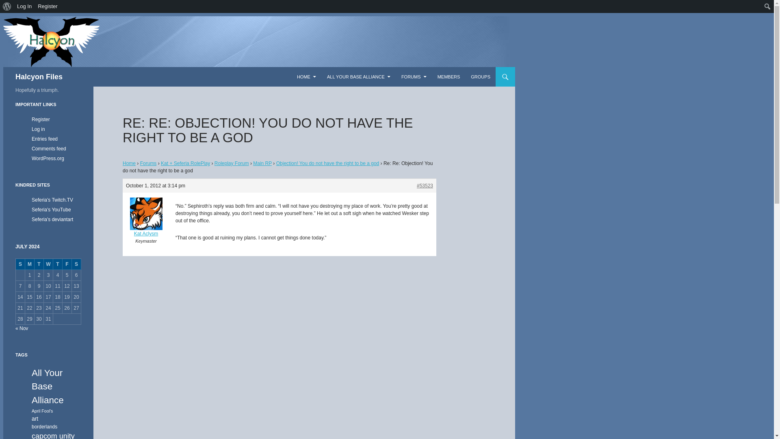 This screenshot has width=780, height=439. Describe the element at coordinates (262, 163) in the screenshot. I see `Main RP` at that location.